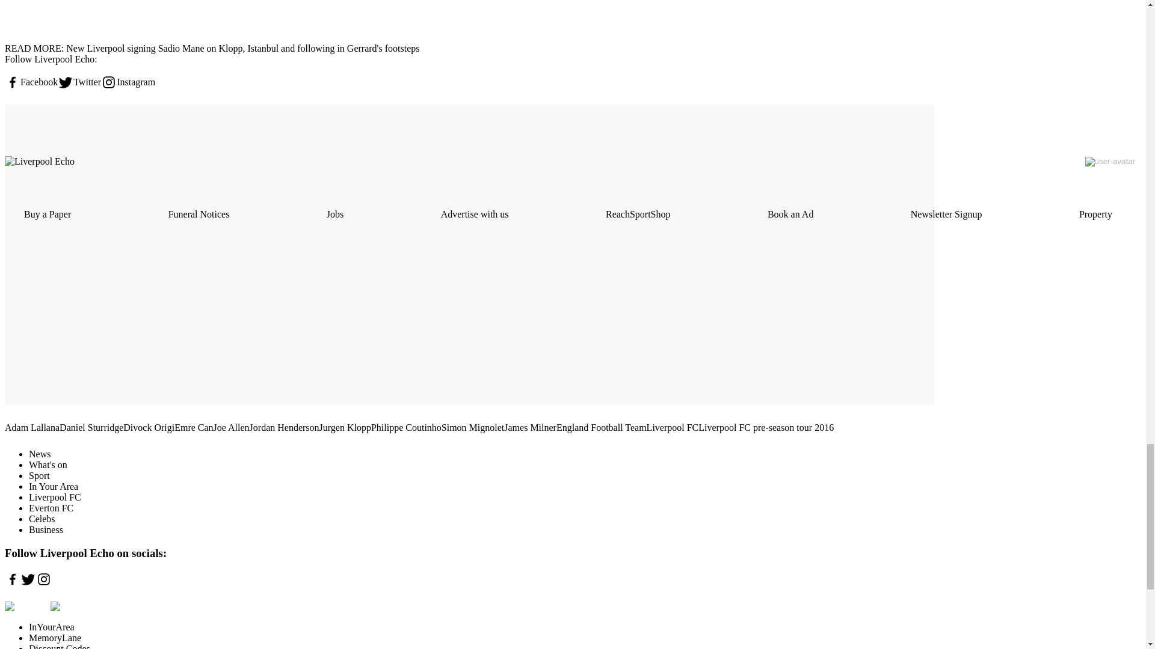 The width and height of the screenshot is (1155, 649). Describe the element at coordinates (345, 428) in the screenshot. I see `Jurgen Klopp` at that location.